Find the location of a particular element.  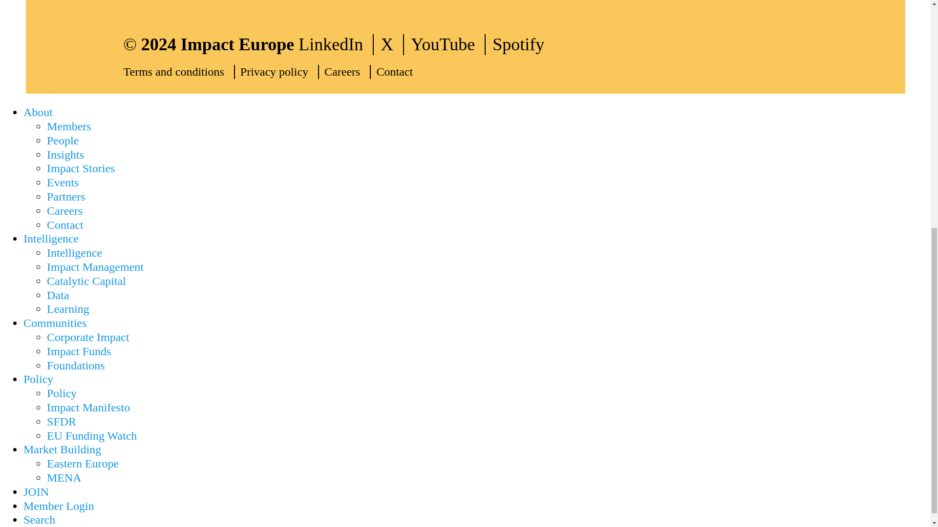

Spotify is located at coordinates (523, 45).